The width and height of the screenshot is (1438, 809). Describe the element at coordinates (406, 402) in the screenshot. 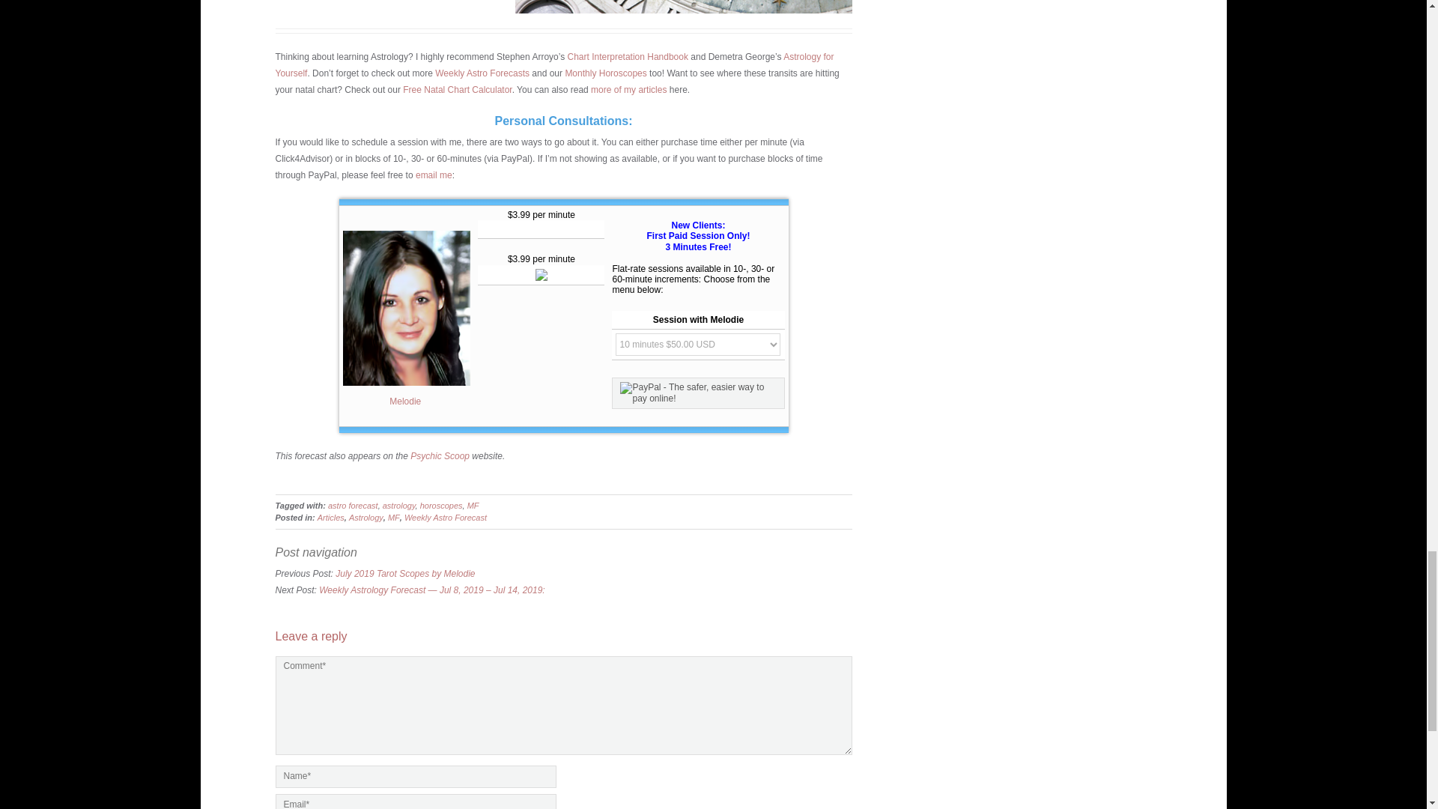

I see `Melodie ` at that location.